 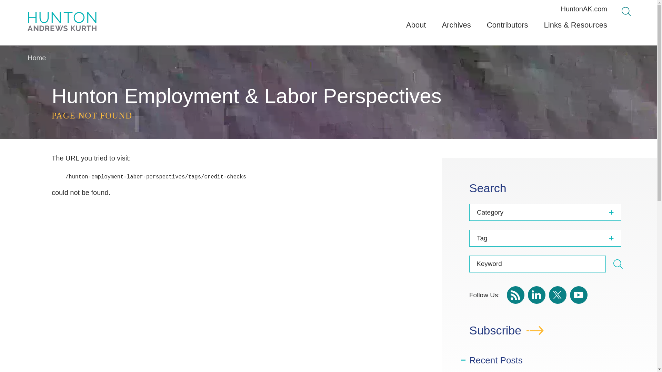 What do you see at coordinates (307, 8) in the screenshot?
I see `Main Content` at bounding box center [307, 8].